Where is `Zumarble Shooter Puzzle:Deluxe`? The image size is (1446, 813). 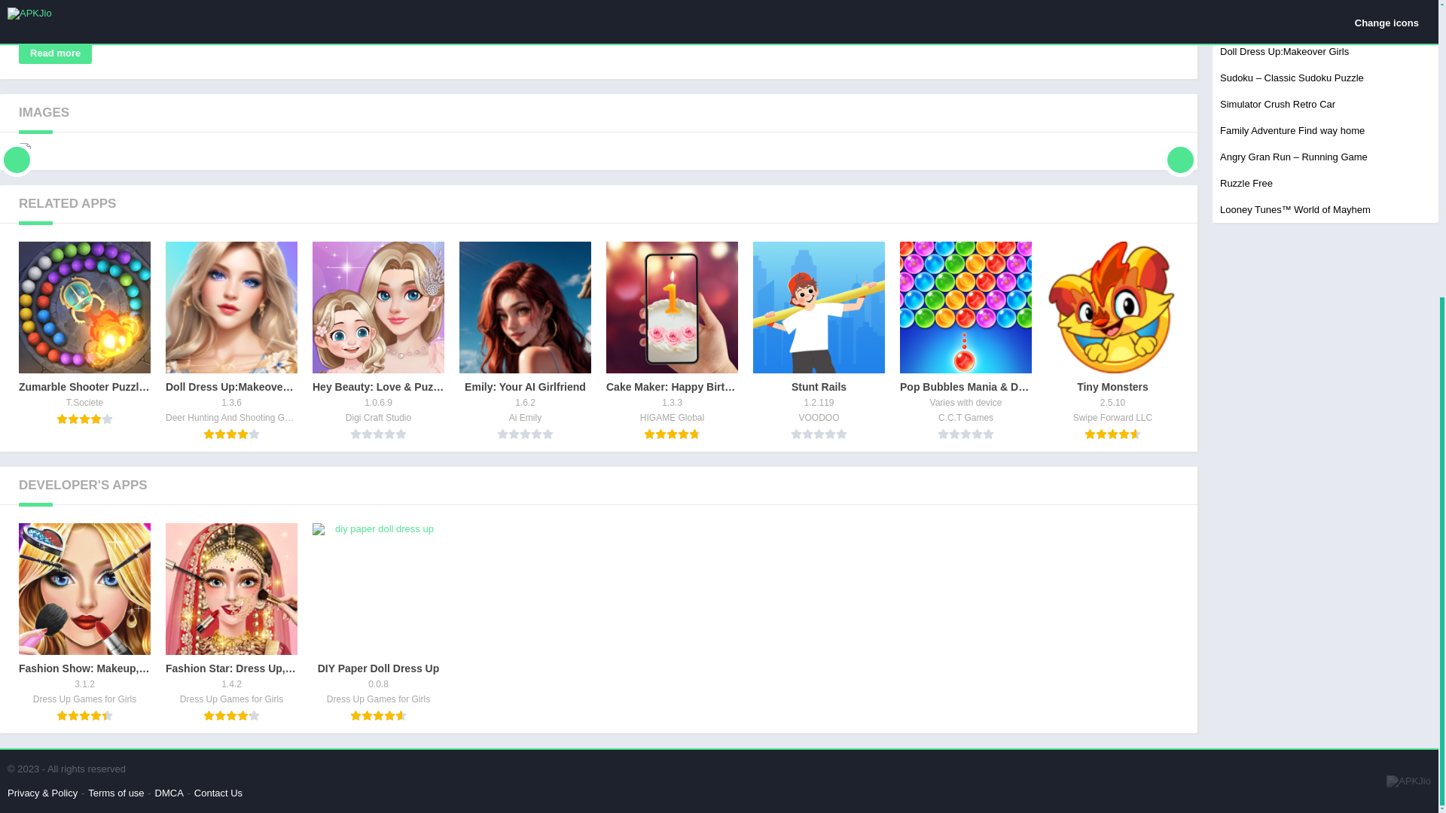
Zumarble Shooter Puzzle:Deluxe is located at coordinates (84, 333).